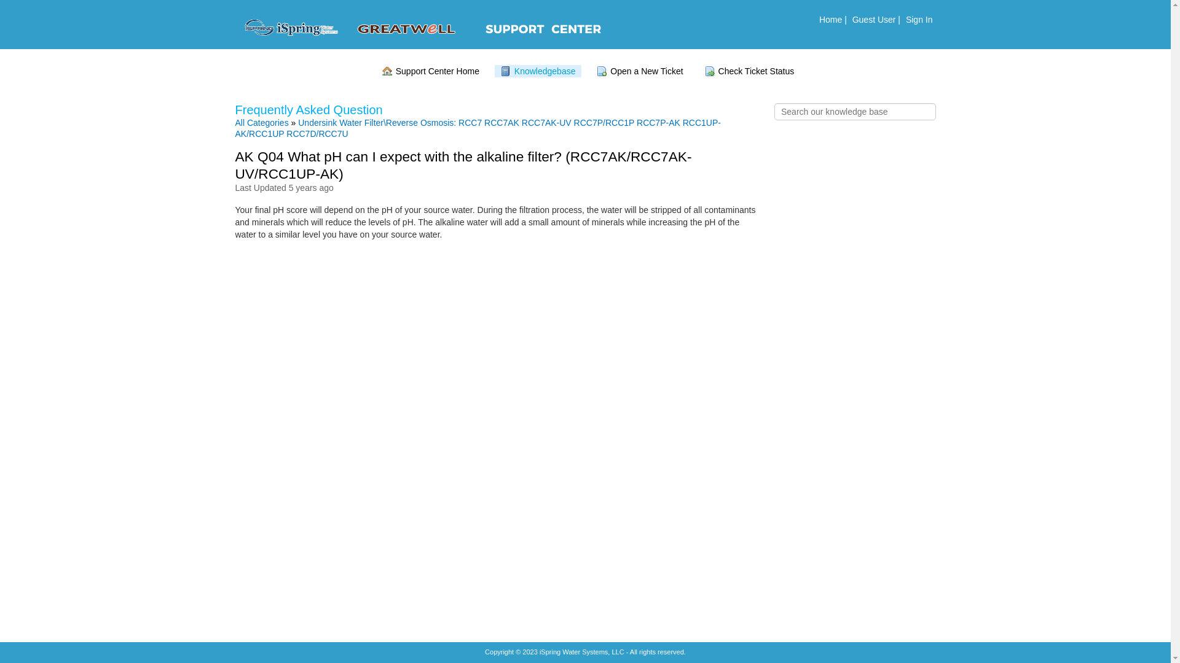  What do you see at coordinates (431, 71) in the screenshot?
I see `Support Center Home` at bounding box center [431, 71].